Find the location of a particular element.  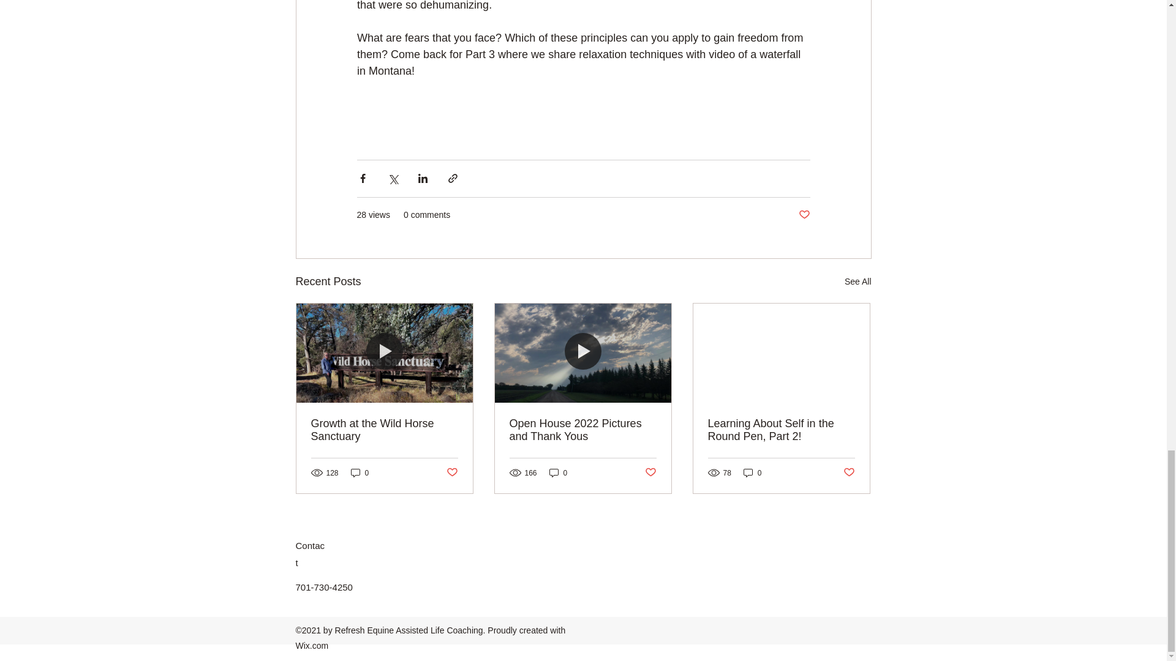

Open House 2022 Pictures and Thank Yous is located at coordinates (582, 430).